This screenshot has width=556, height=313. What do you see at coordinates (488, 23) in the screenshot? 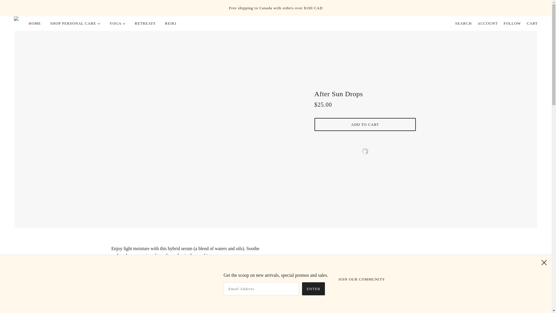
I see `ACCOUNT` at bounding box center [488, 23].